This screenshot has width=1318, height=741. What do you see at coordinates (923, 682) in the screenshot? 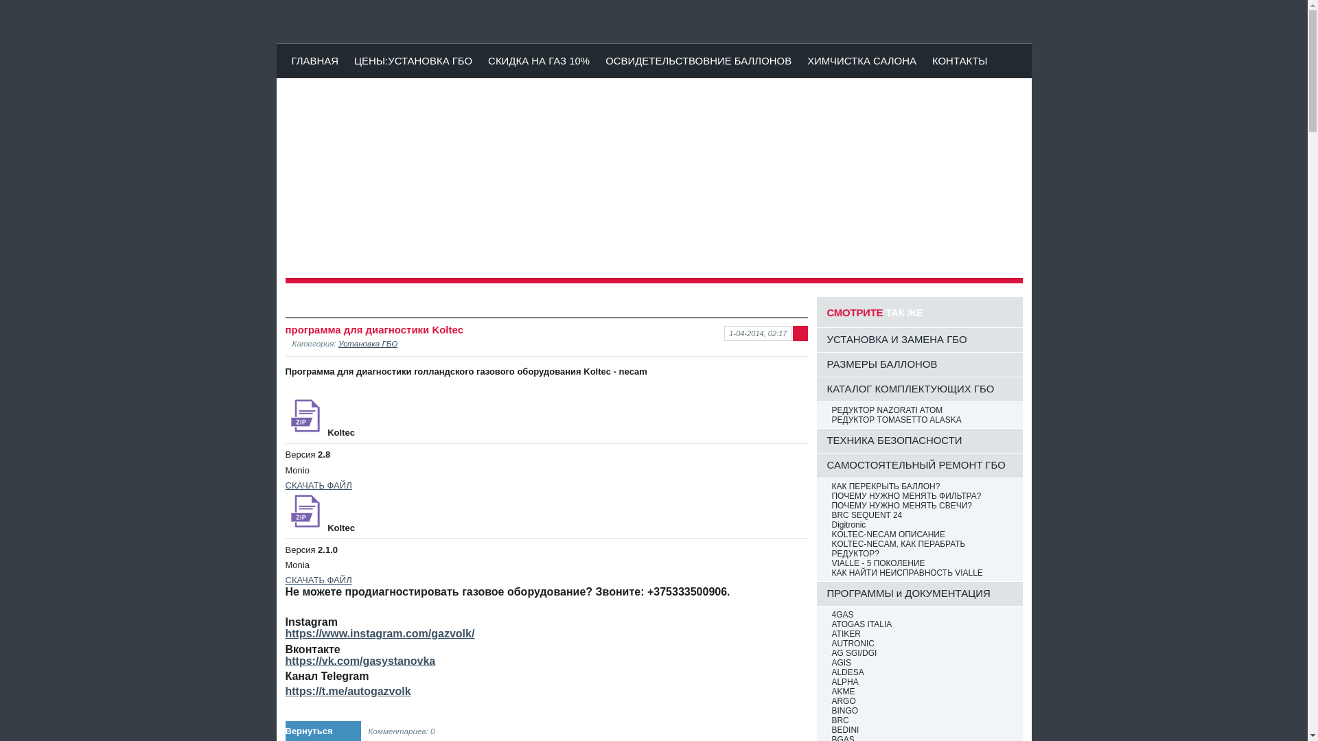
I see `ALPHA` at bounding box center [923, 682].